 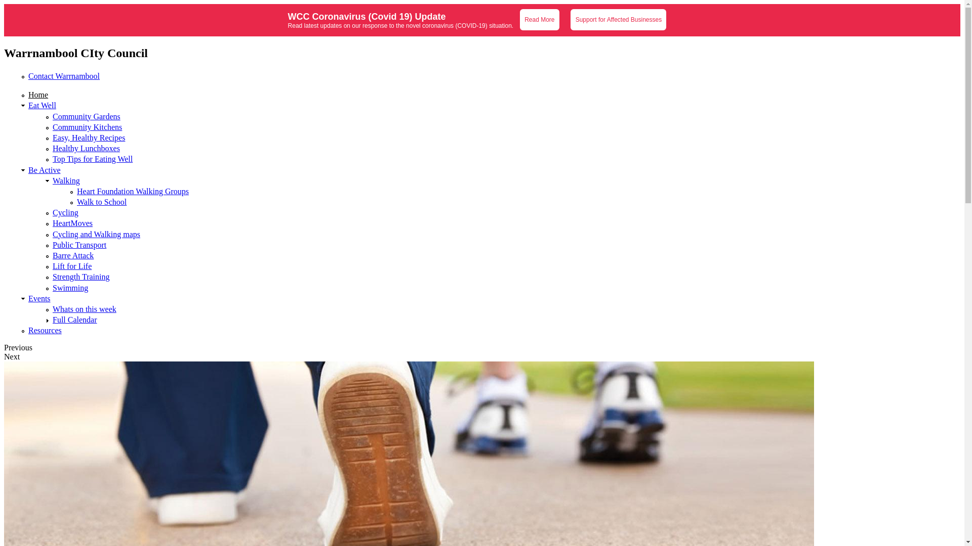 I want to click on Easy, Healthy Recipes, so click(x=89, y=138).